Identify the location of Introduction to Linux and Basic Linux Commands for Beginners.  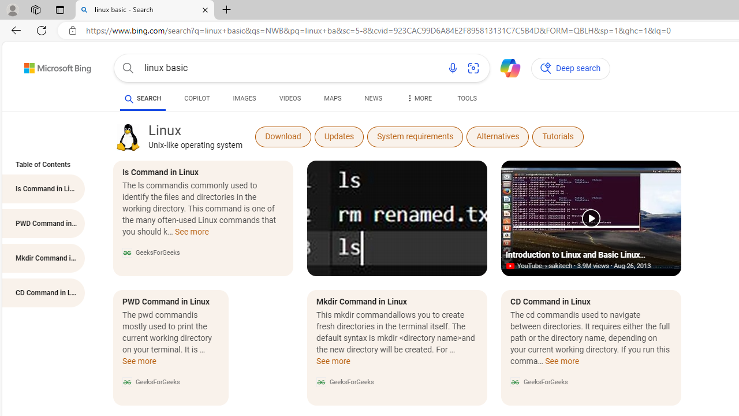
(591, 218).